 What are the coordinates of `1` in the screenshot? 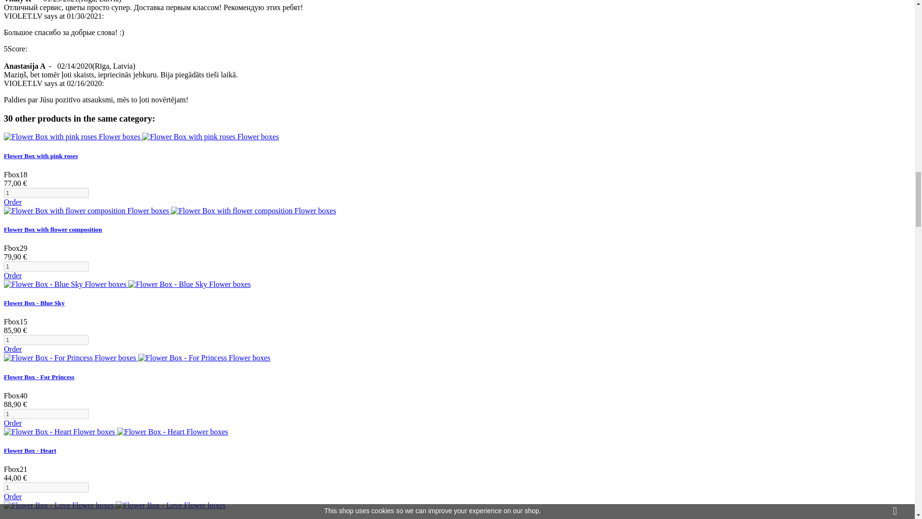 It's located at (46, 487).